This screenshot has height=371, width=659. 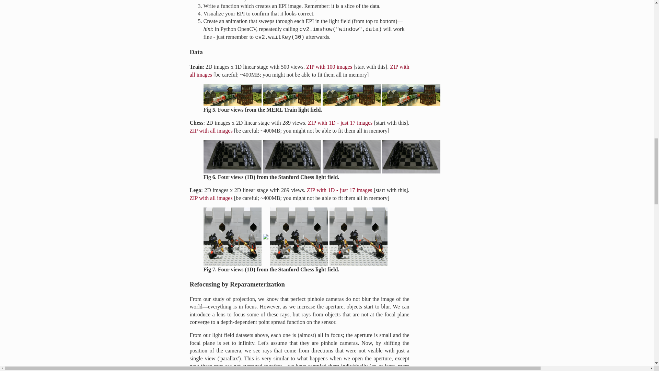 What do you see at coordinates (329, 67) in the screenshot?
I see `ZIP with 100 images` at bounding box center [329, 67].